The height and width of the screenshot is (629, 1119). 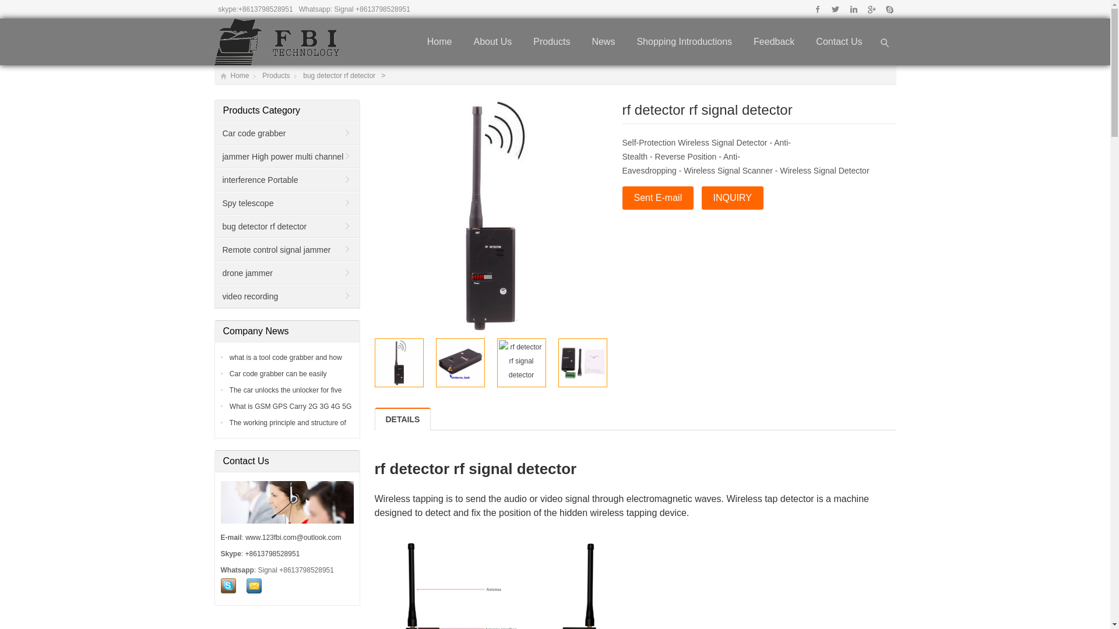 What do you see at coordinates (266, 9) in the screenshot?
I see `+8613798528951` at bounding box center [266, 9].